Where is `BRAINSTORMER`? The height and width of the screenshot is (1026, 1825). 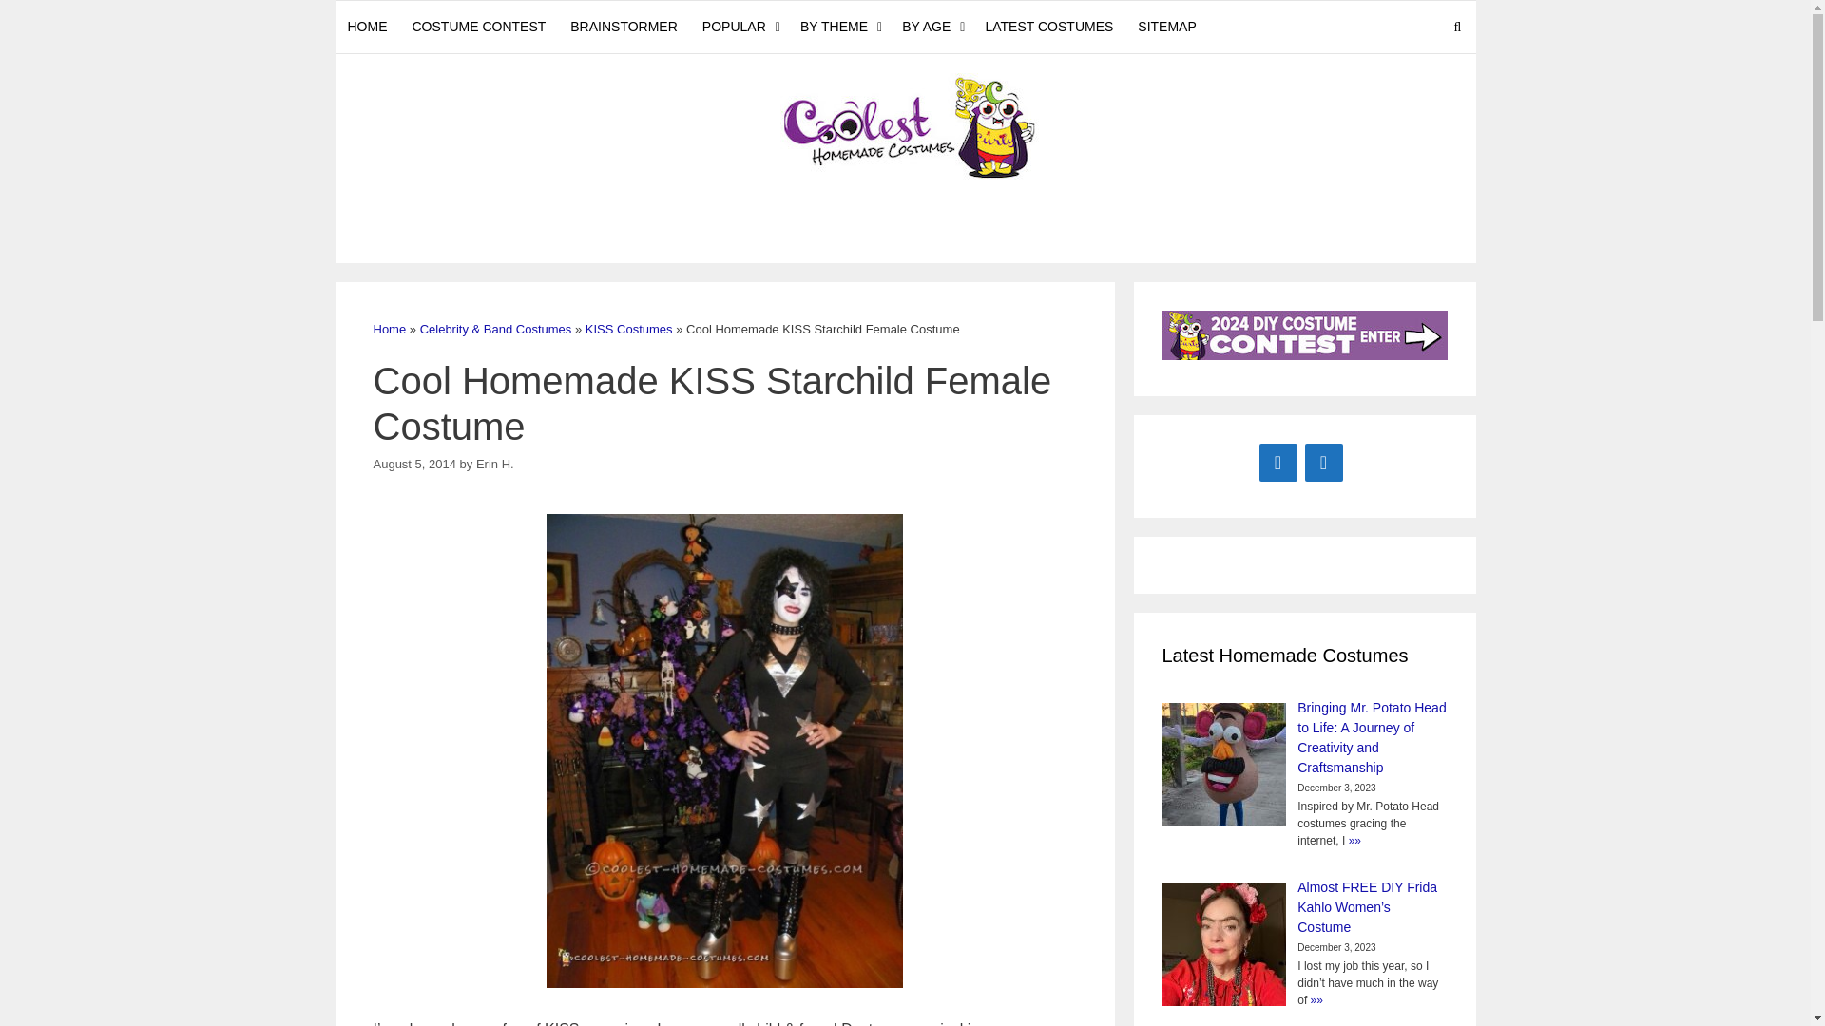
BRAINSTORMER is located at coordinates (624, 27).